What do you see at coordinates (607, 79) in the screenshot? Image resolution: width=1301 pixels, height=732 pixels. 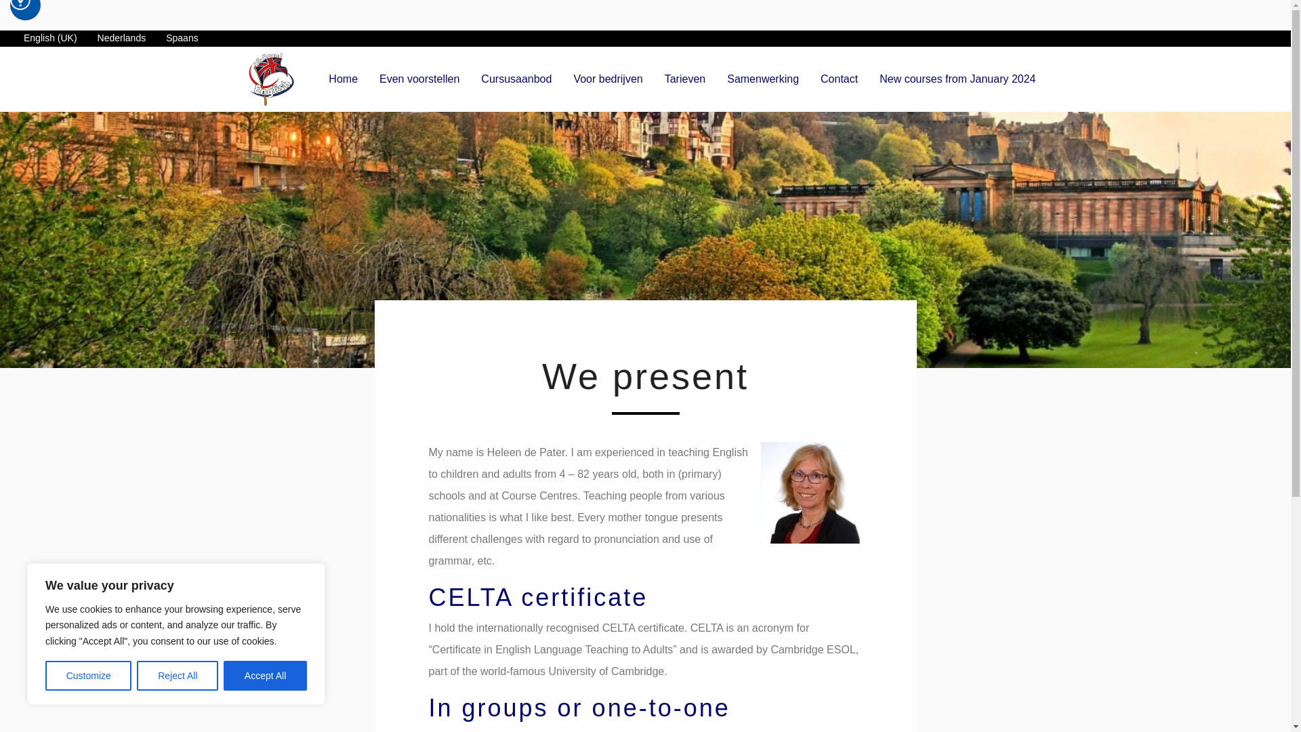 I see `Voor bedrijven` at bounding box center [607, 79].